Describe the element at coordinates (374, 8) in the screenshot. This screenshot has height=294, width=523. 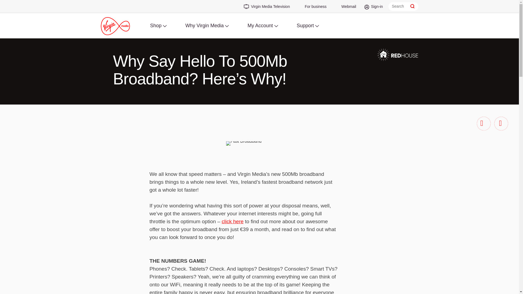
I see `Sign-in` at that location.